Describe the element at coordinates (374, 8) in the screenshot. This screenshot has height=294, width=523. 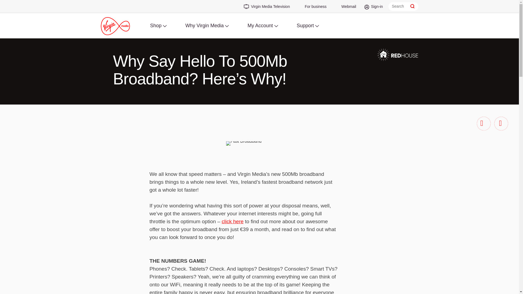
I see `Sign-in` at that location.